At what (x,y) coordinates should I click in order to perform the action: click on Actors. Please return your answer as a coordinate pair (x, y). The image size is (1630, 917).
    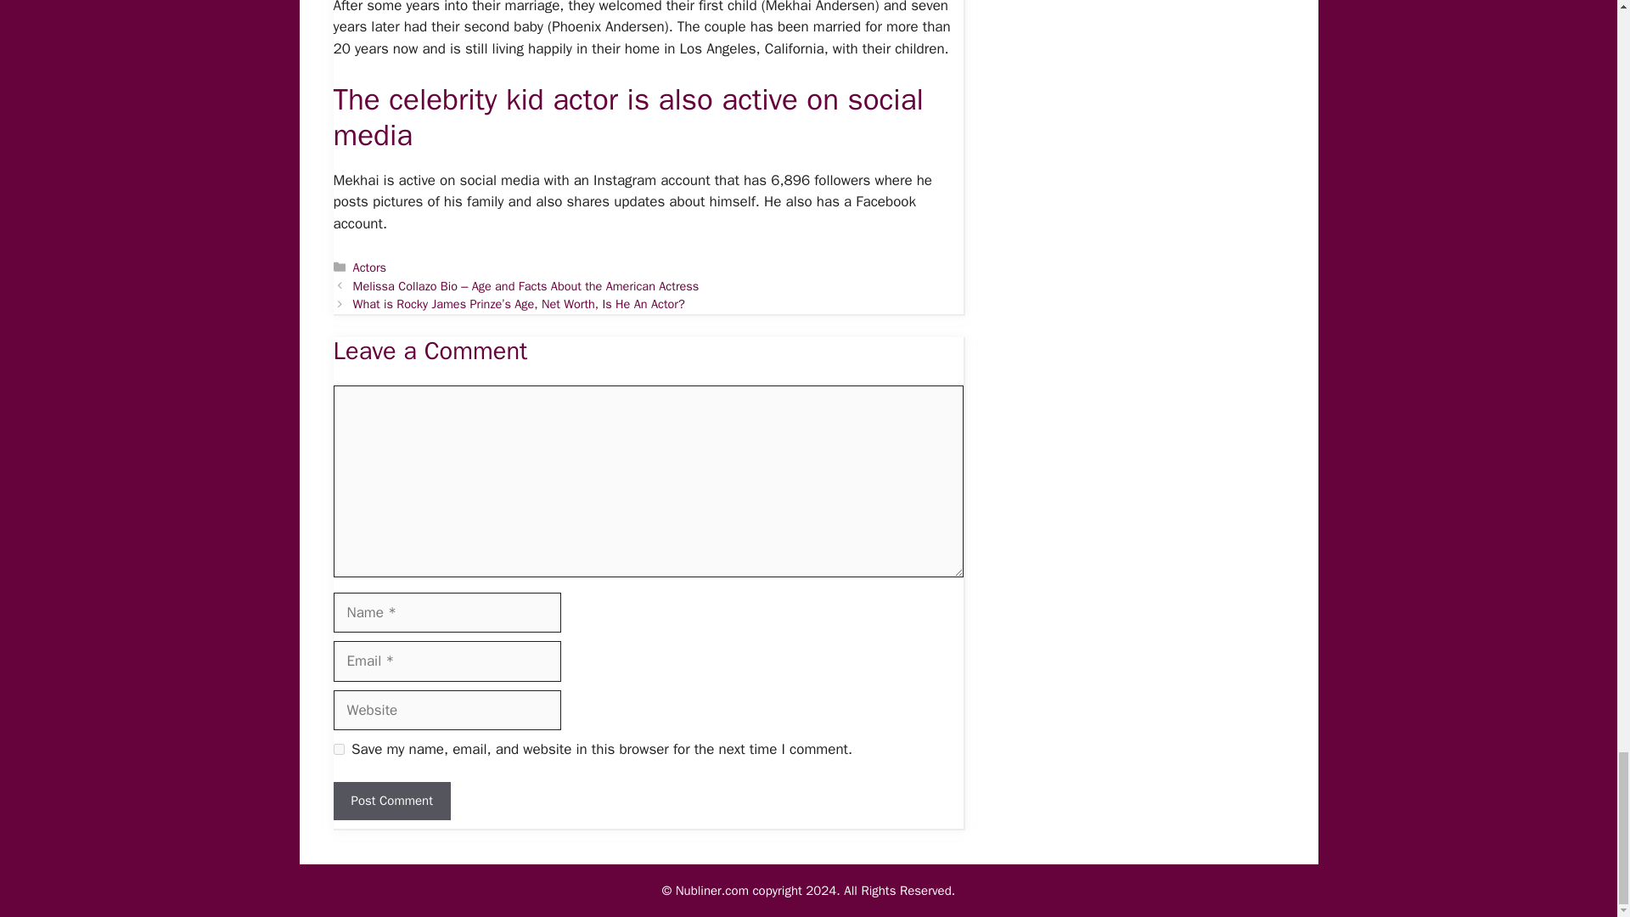
    Looking at the image, I should click on (370, 267).